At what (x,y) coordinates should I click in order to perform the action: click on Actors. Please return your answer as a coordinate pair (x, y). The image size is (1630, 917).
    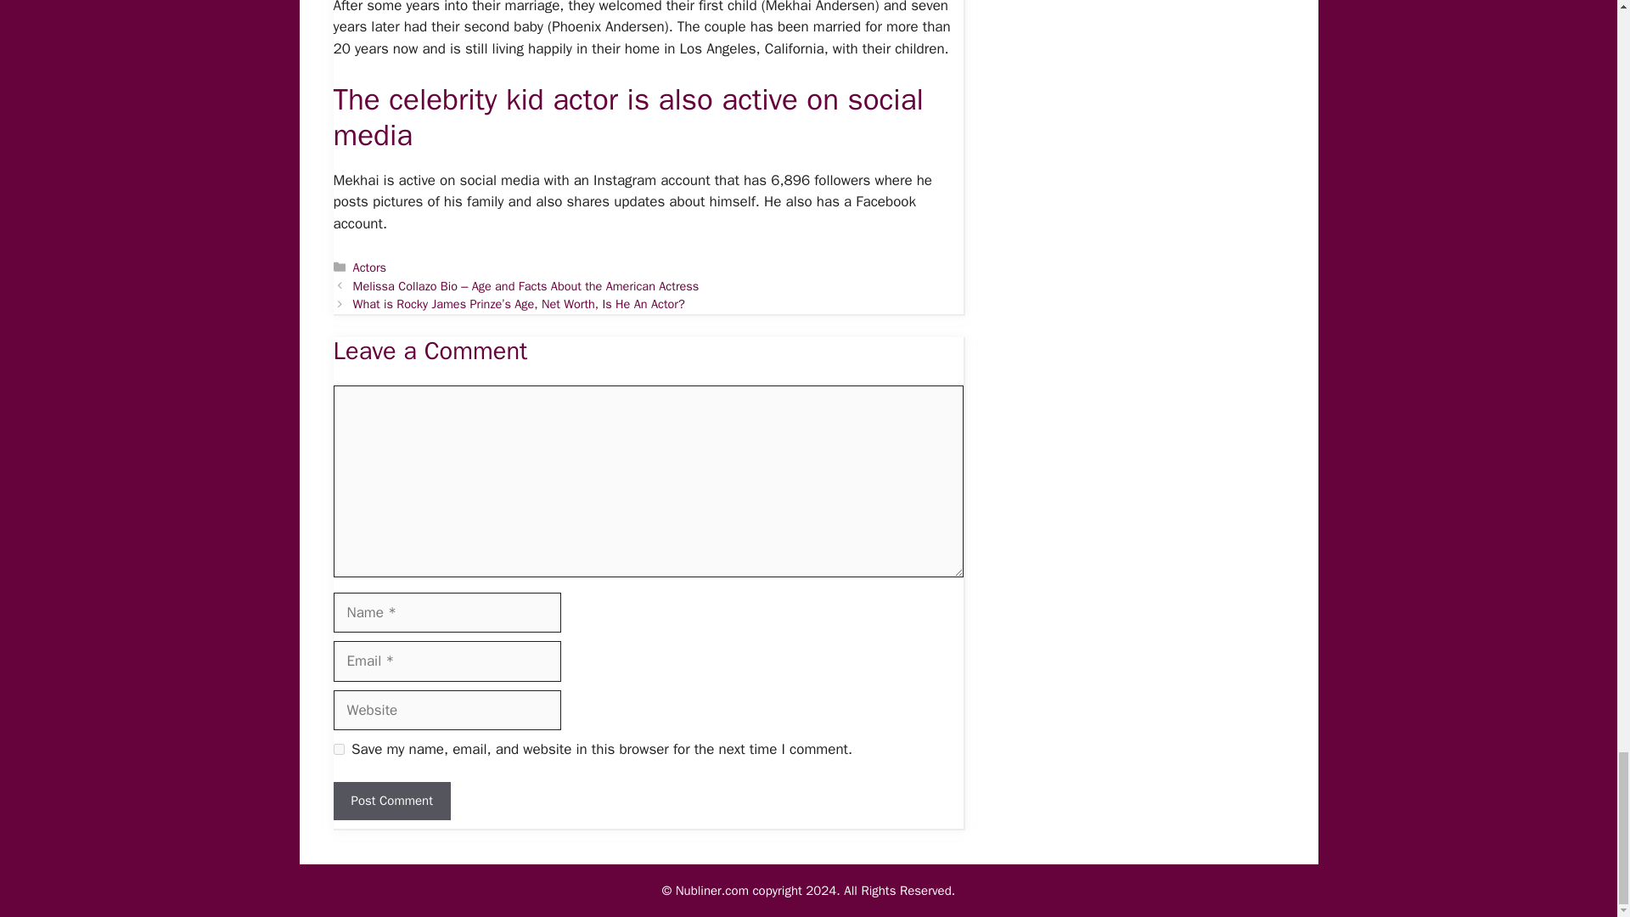
    Looking at the image, I should click on (370, 267).